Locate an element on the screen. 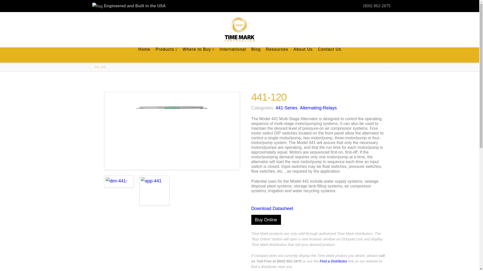  441-Multi-Stage-Alternator is located at coordinates (172, 131).